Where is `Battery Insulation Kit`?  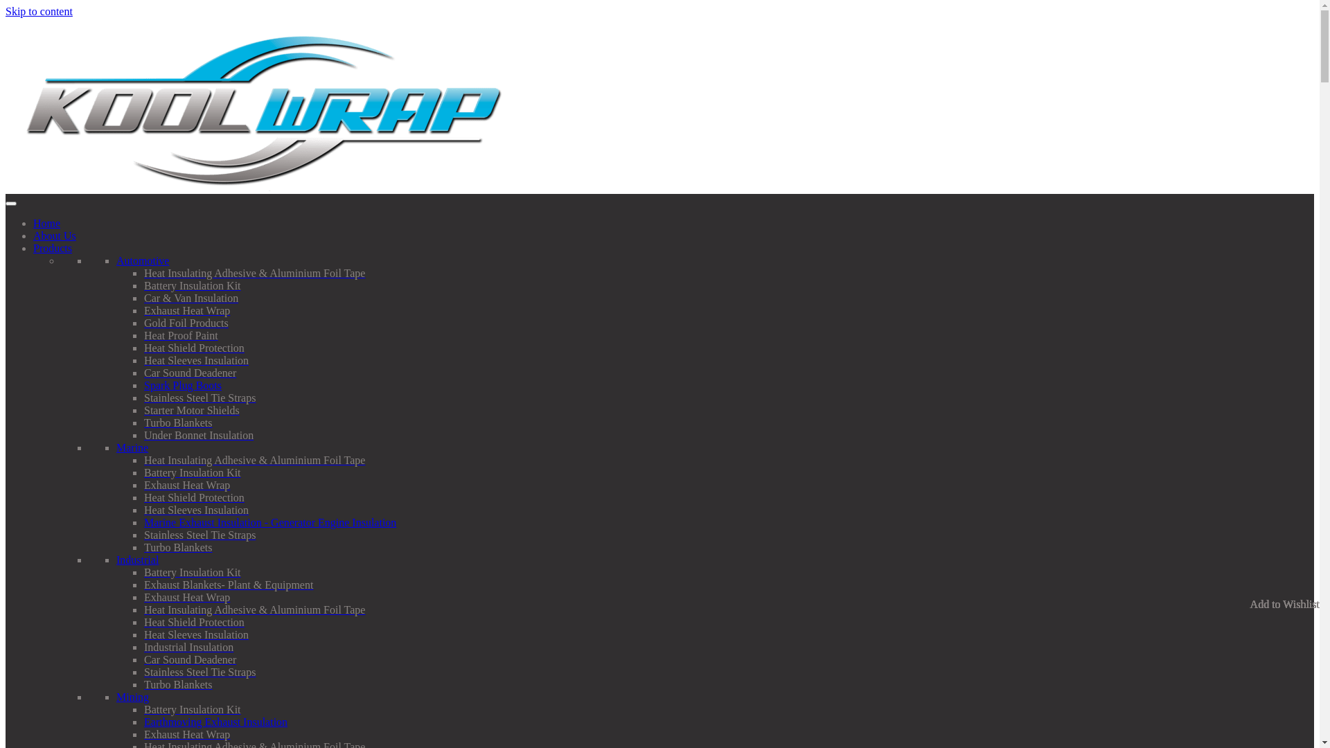
Battery Insulation Kit is located at coordinates (193, 472).